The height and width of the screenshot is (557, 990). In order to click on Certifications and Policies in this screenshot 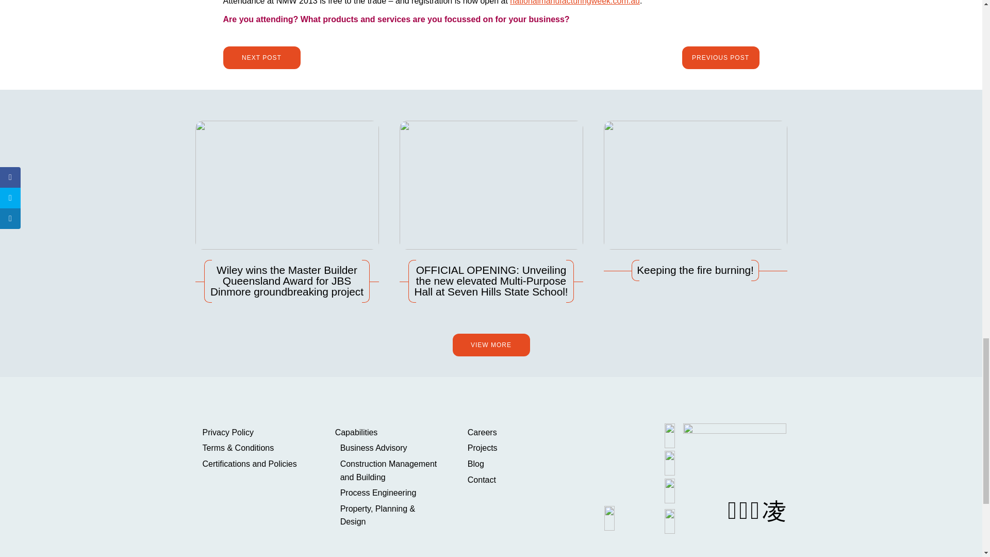, I will do `click(255, 464)`.